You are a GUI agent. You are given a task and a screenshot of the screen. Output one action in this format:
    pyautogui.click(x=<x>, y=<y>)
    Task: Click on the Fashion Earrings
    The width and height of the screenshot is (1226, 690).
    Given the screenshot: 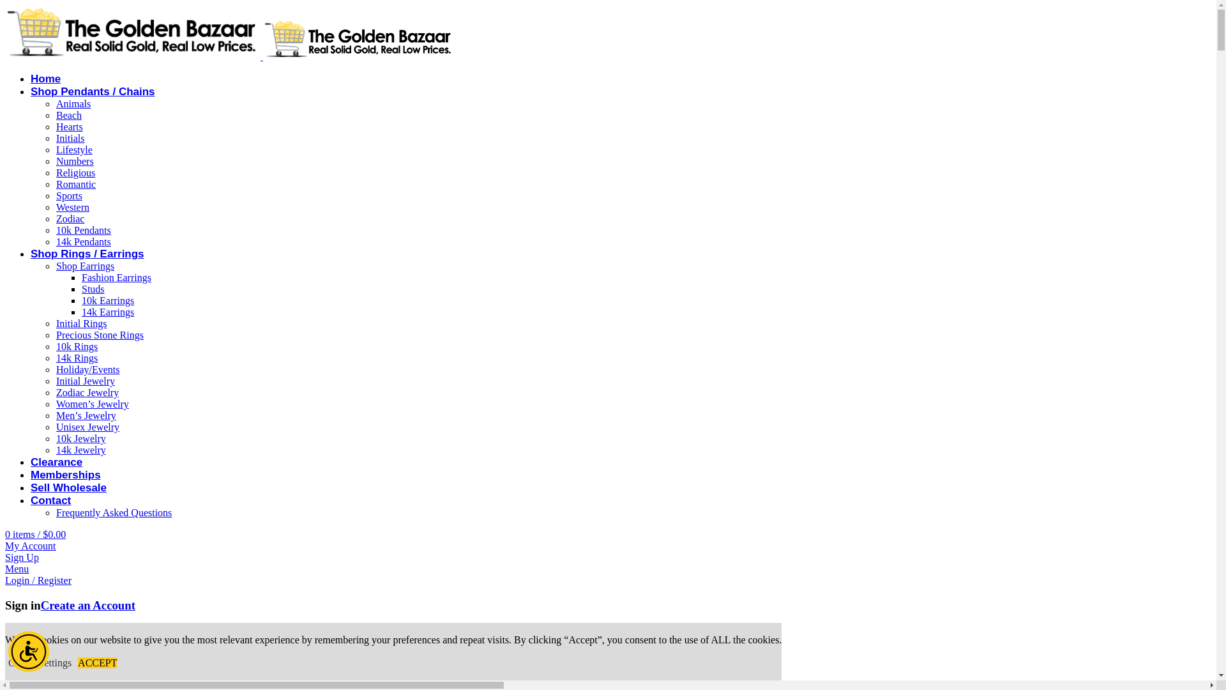 What is the action you would take?
    pyautogui.click(x=116, y=277)
    